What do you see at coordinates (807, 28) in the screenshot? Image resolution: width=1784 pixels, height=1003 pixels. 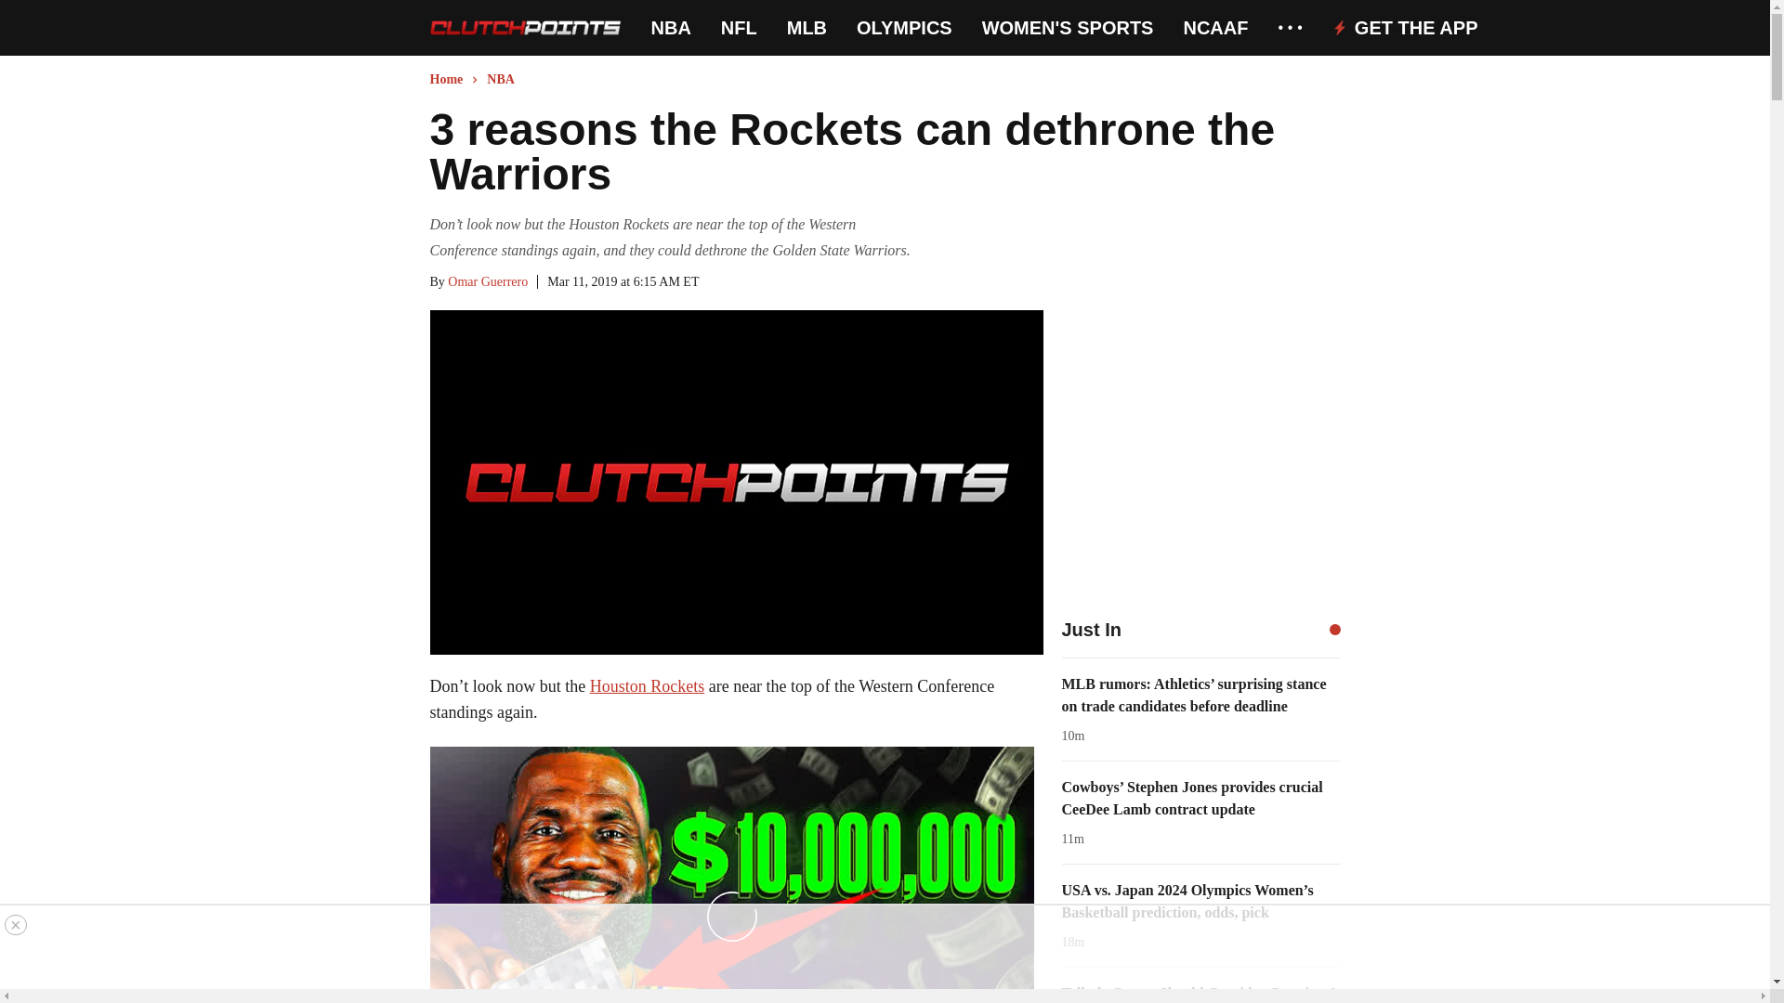 I see `MLB` at bounding box center [807, 28].